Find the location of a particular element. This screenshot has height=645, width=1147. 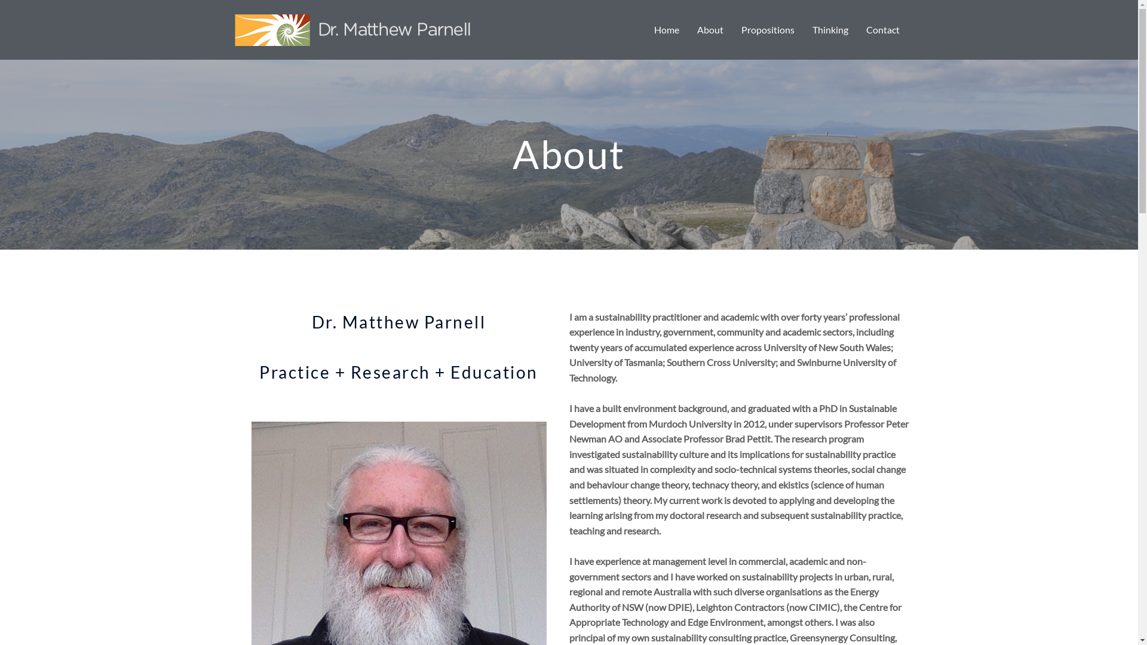

Propositions is located at coordinates (768, 30).